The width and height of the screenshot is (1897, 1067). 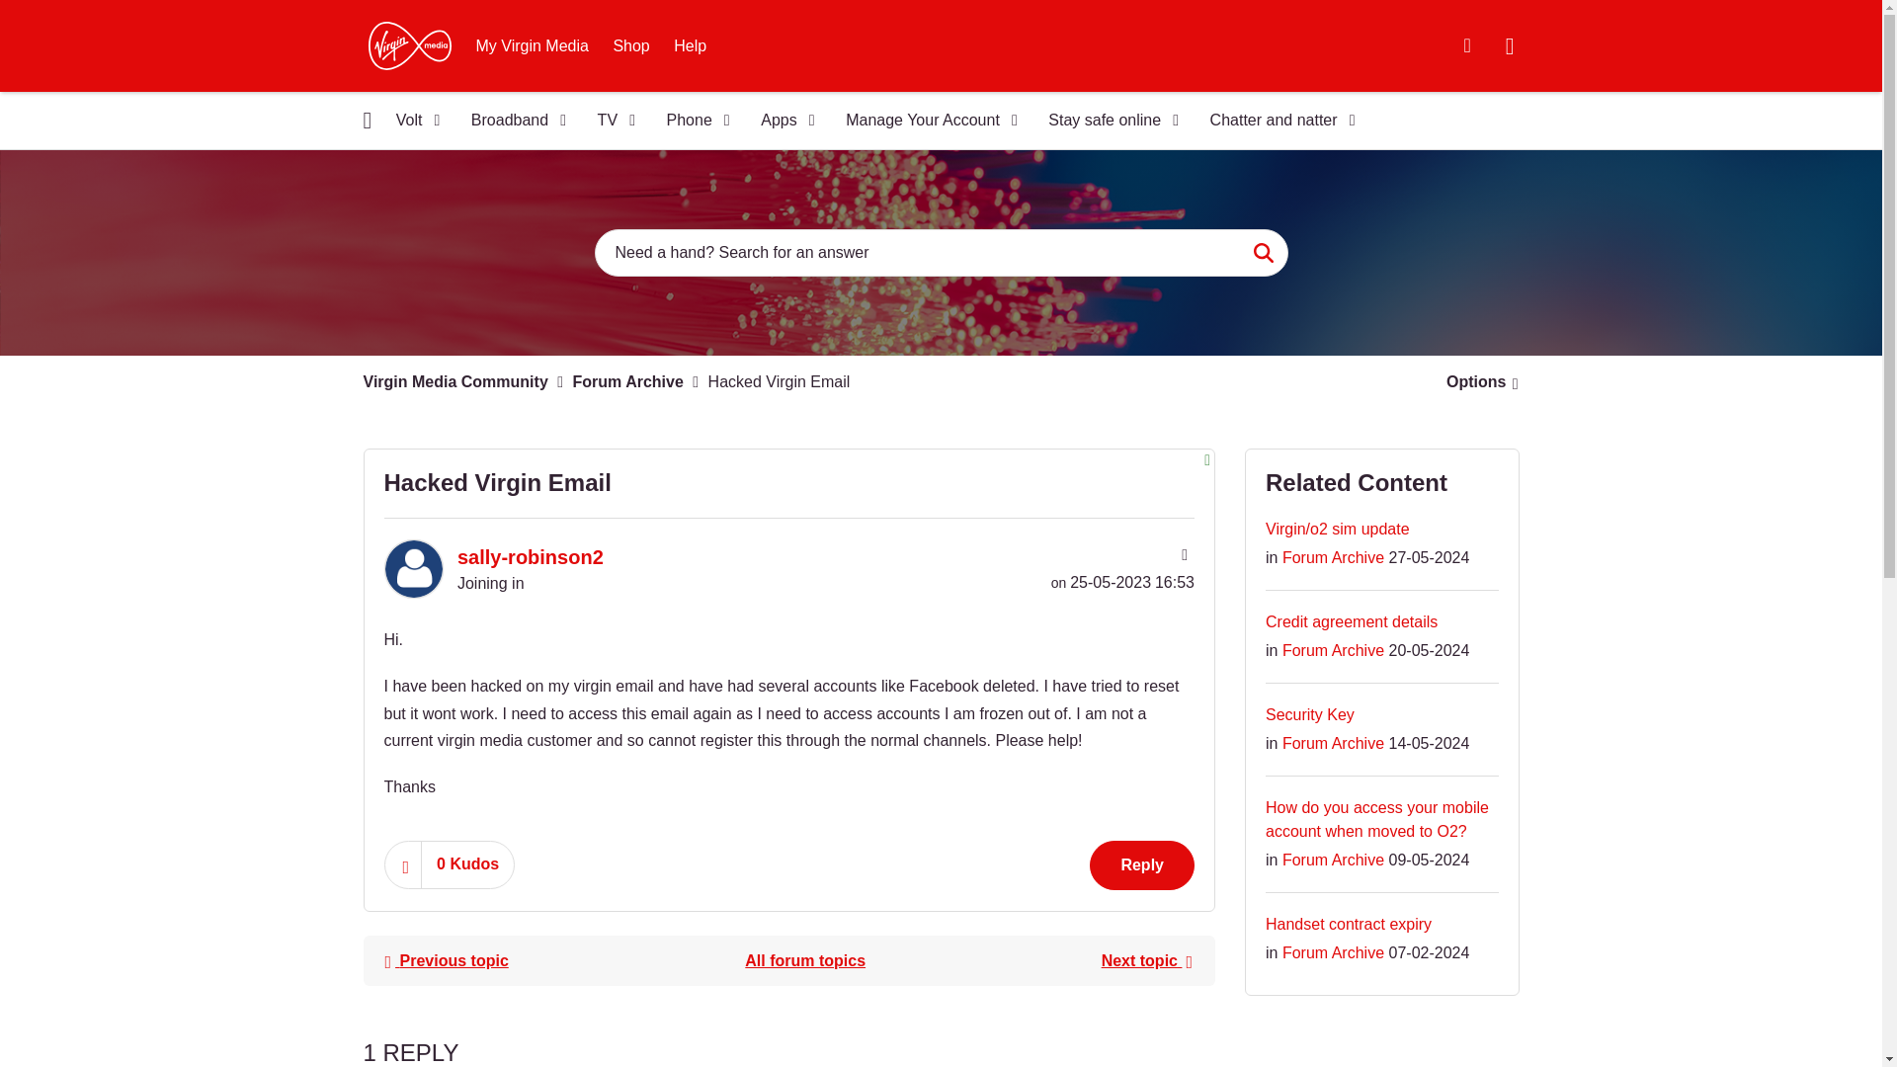 I want to click on Apps, so click(x=781, y=121).